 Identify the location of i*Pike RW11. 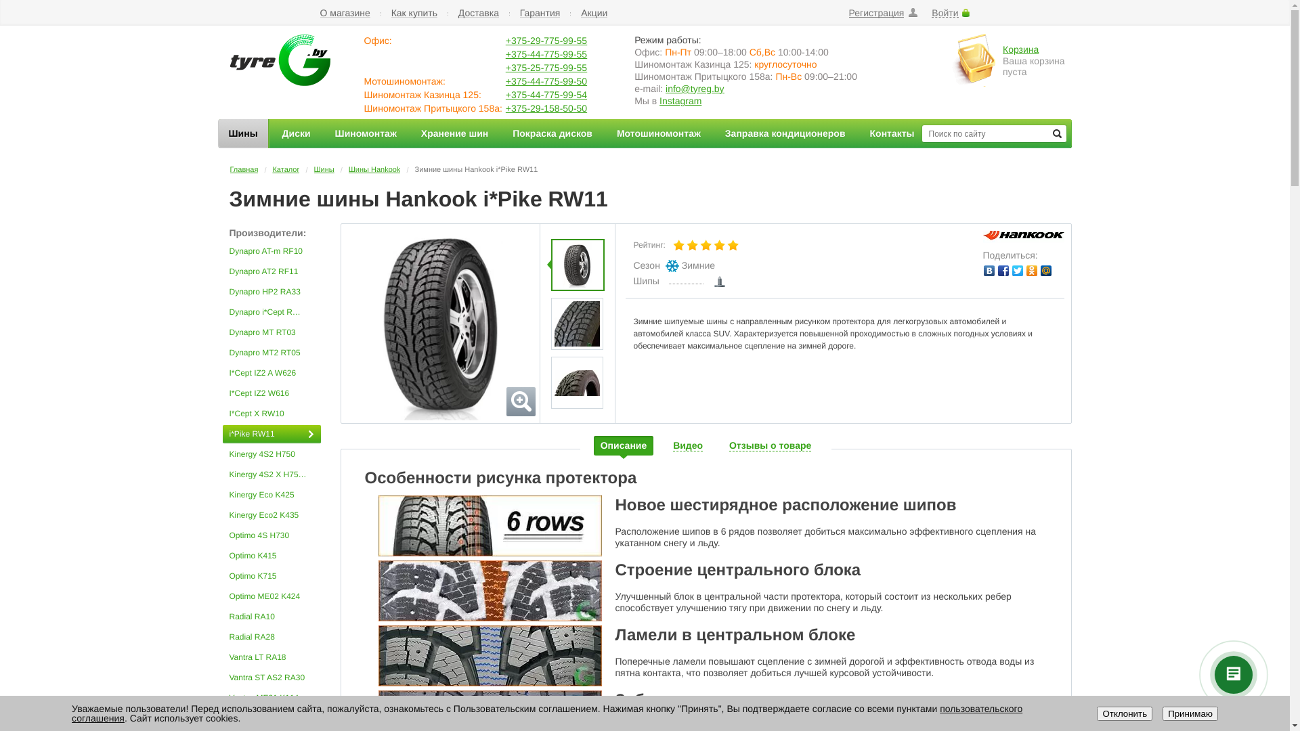
(440, 324).